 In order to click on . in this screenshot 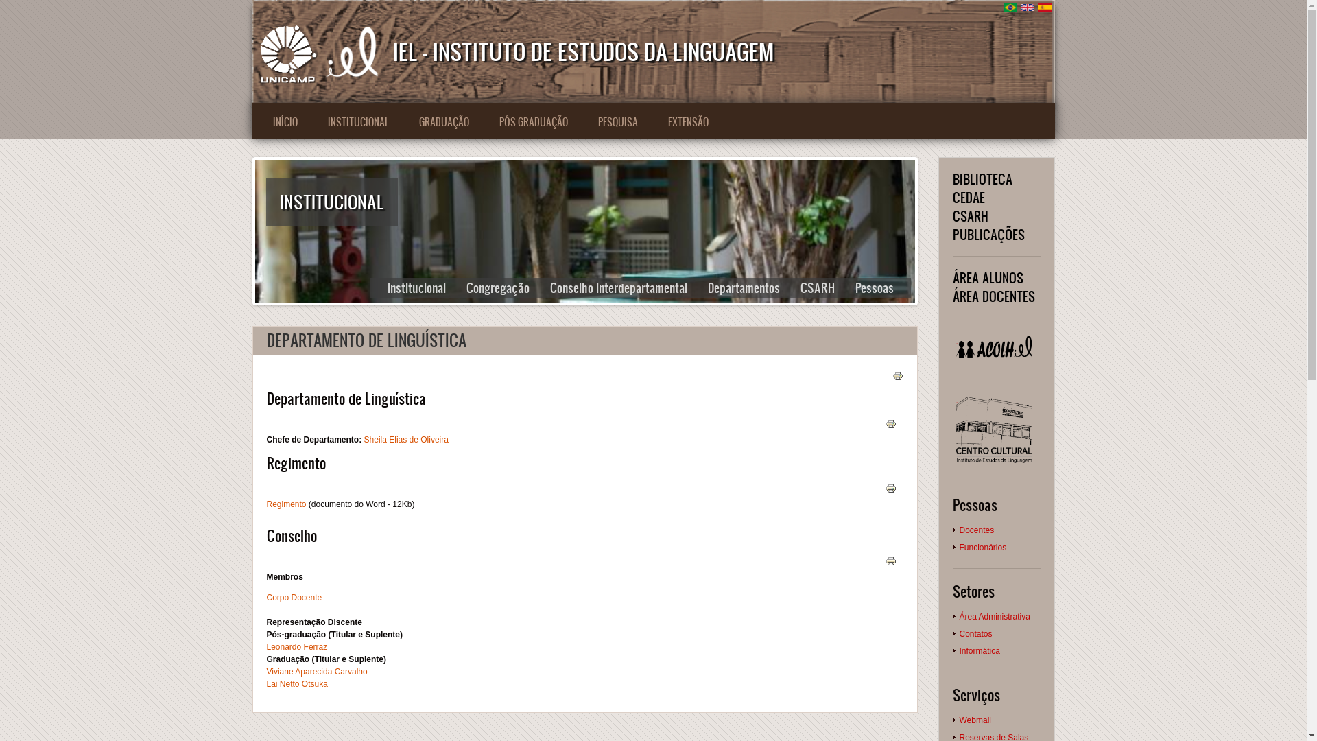, I will do `click(995, 347)`.